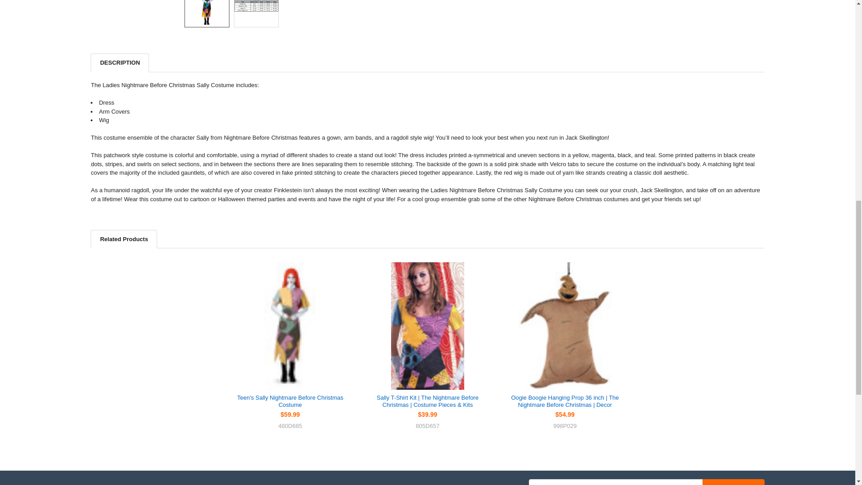 This screenshot has width=862, height=485. I want to click on Sally The Nightmare Before Christmas Costume, so click(256, 6).